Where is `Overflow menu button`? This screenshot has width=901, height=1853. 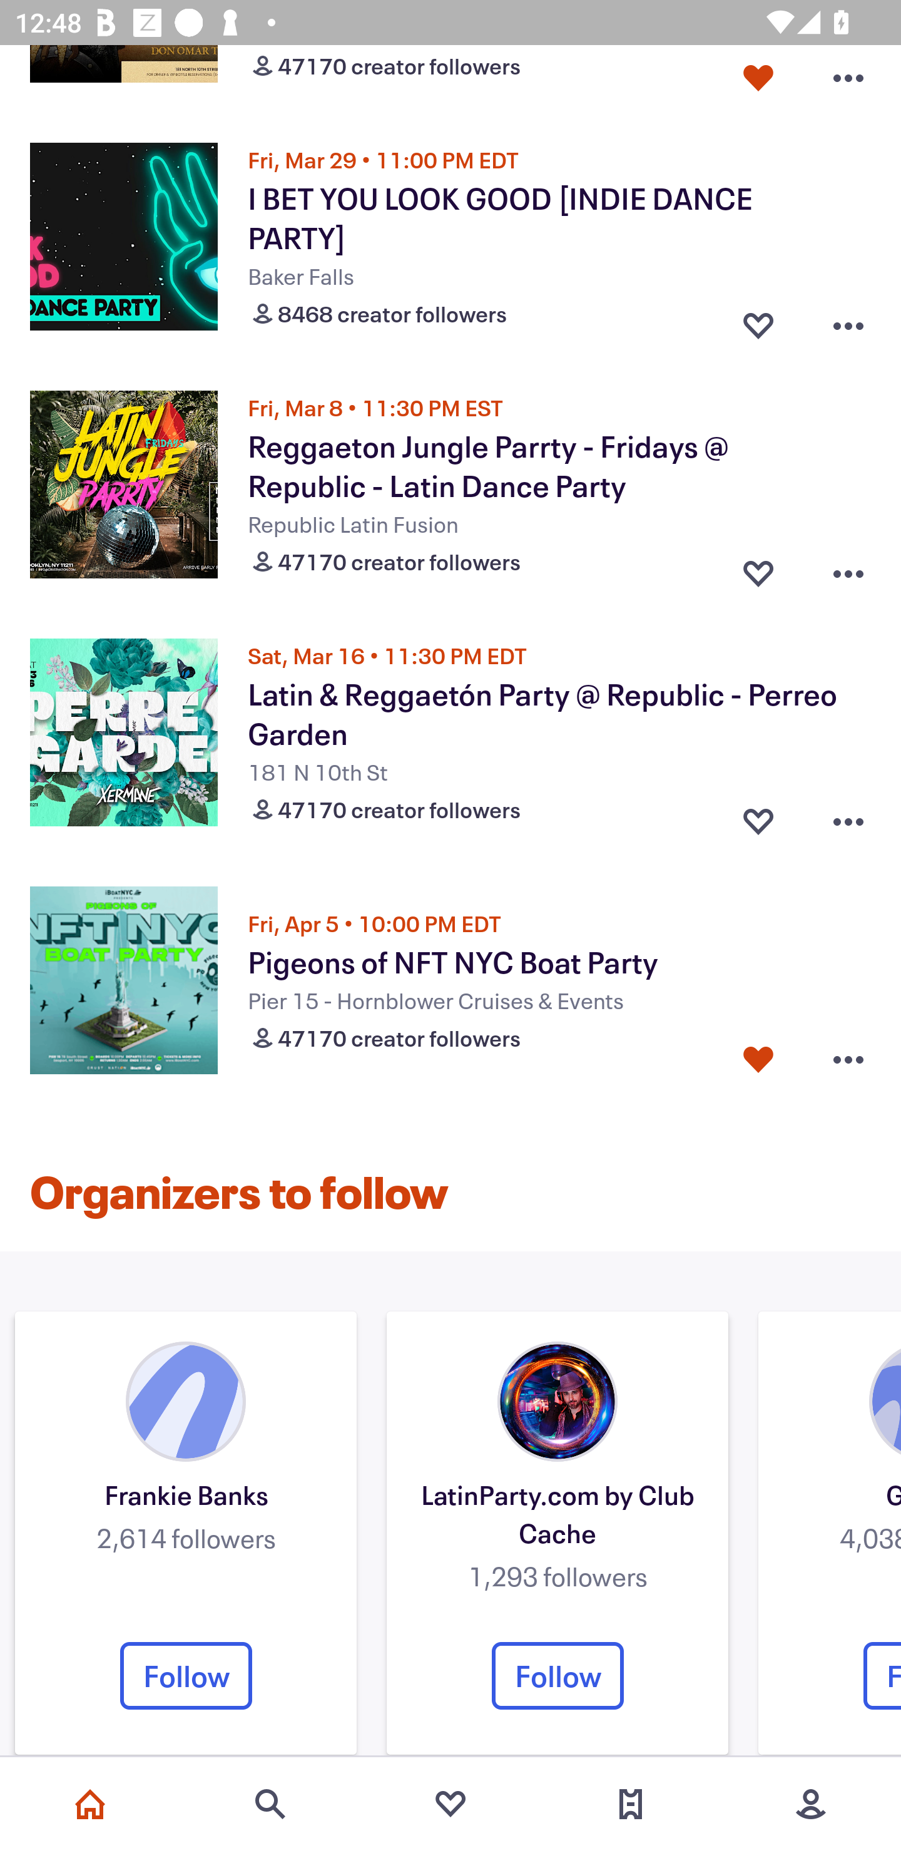
Overflow menu button is located at coordinates (848, 567).